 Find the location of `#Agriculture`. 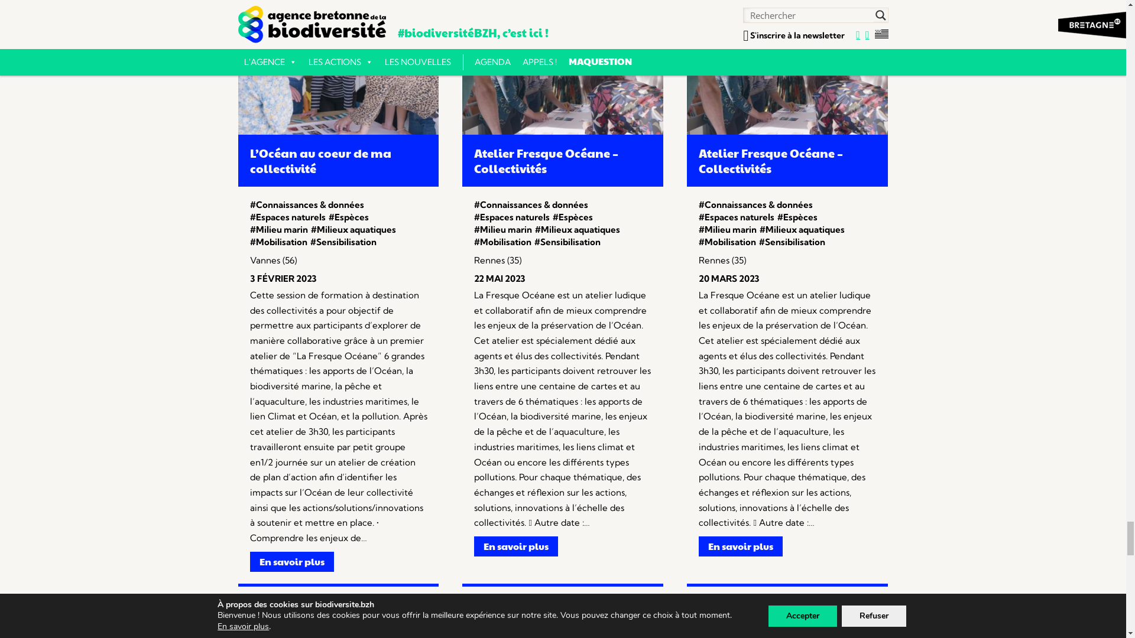

#Agriculture is located at coordinates (501, 623).